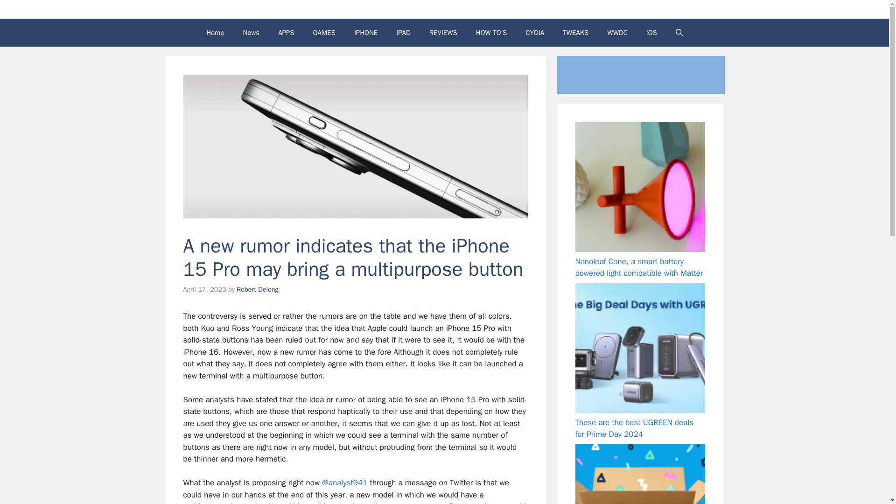 Image resolution: width=896 pixels, height=504 pixels. What do you see at coordinates (257, 288) in the screenshot?
I see `Robert Delong` at bounding box center [257, 288].